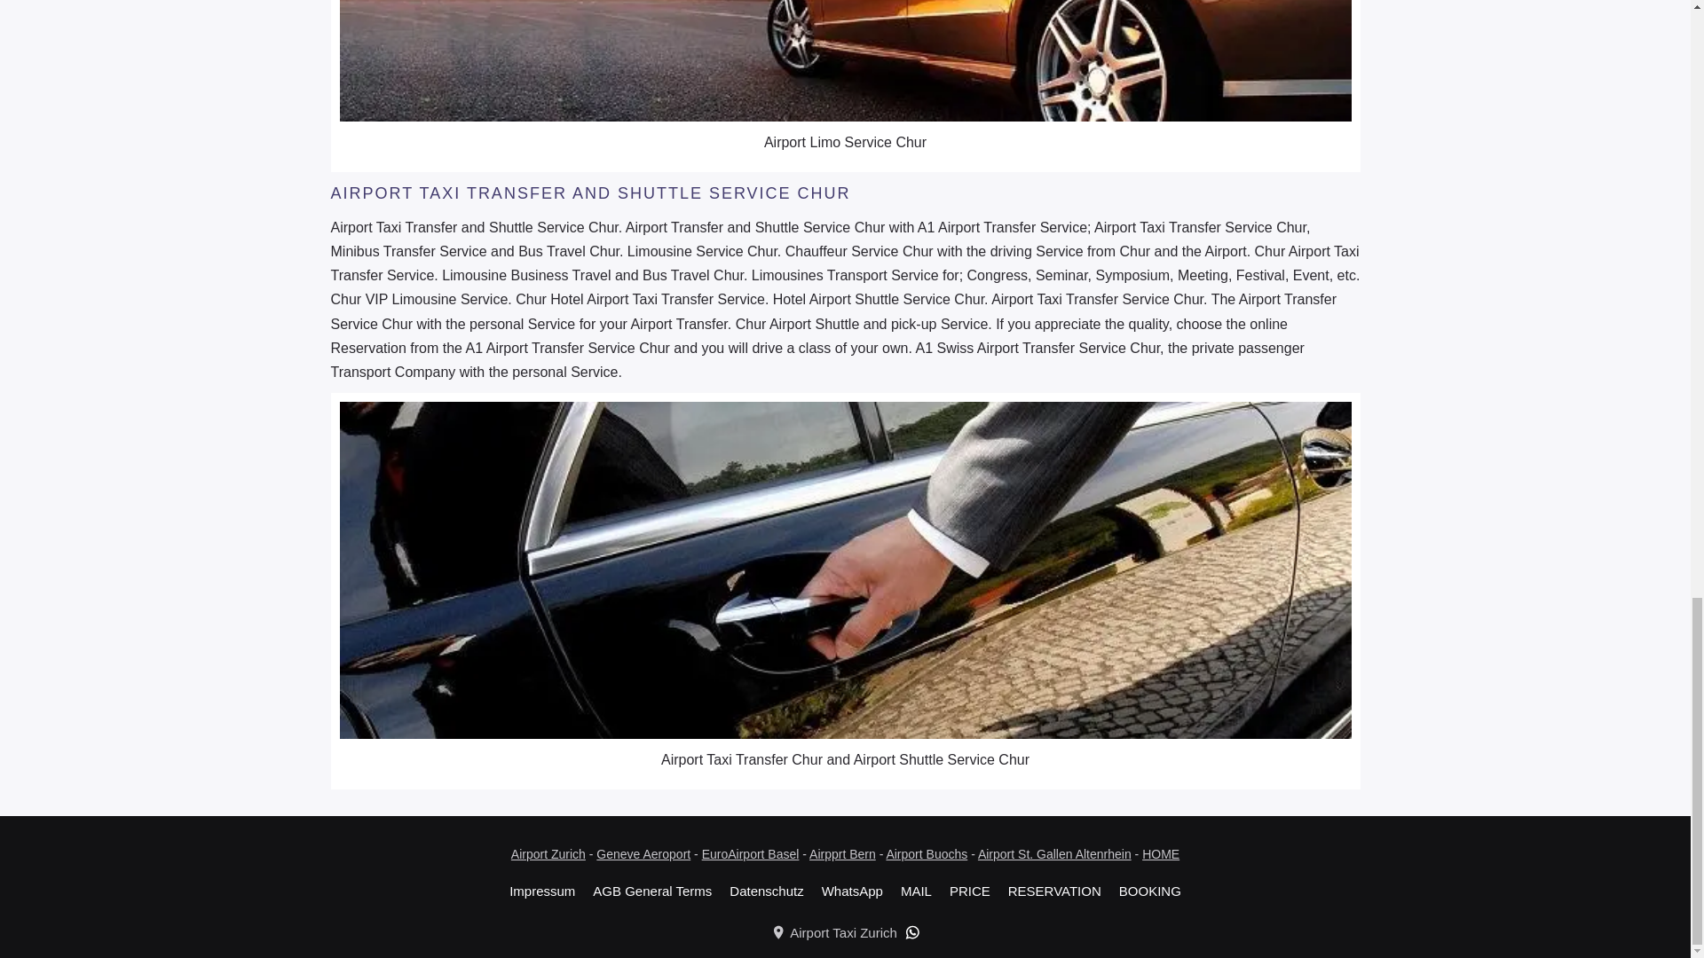 This screenshot has width=1704, height=958. Describe the element at coordinates (912, 932) in the screenshot. I see `Chat per WhatsApp` at that location.